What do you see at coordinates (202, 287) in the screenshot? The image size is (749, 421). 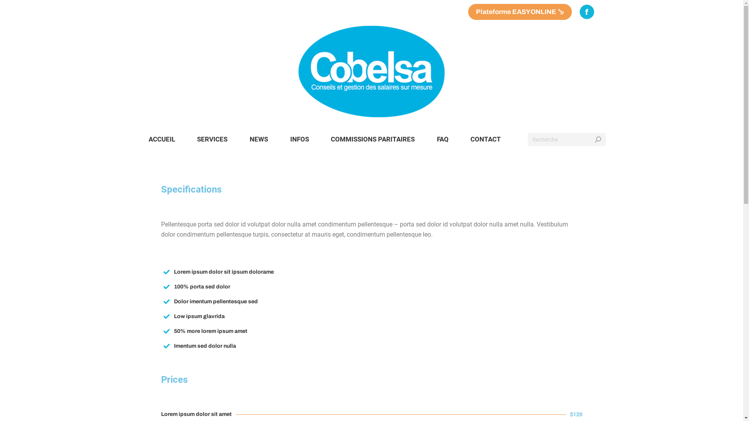 I see `100% porta sed dolor` at bounding box center [202, 287].